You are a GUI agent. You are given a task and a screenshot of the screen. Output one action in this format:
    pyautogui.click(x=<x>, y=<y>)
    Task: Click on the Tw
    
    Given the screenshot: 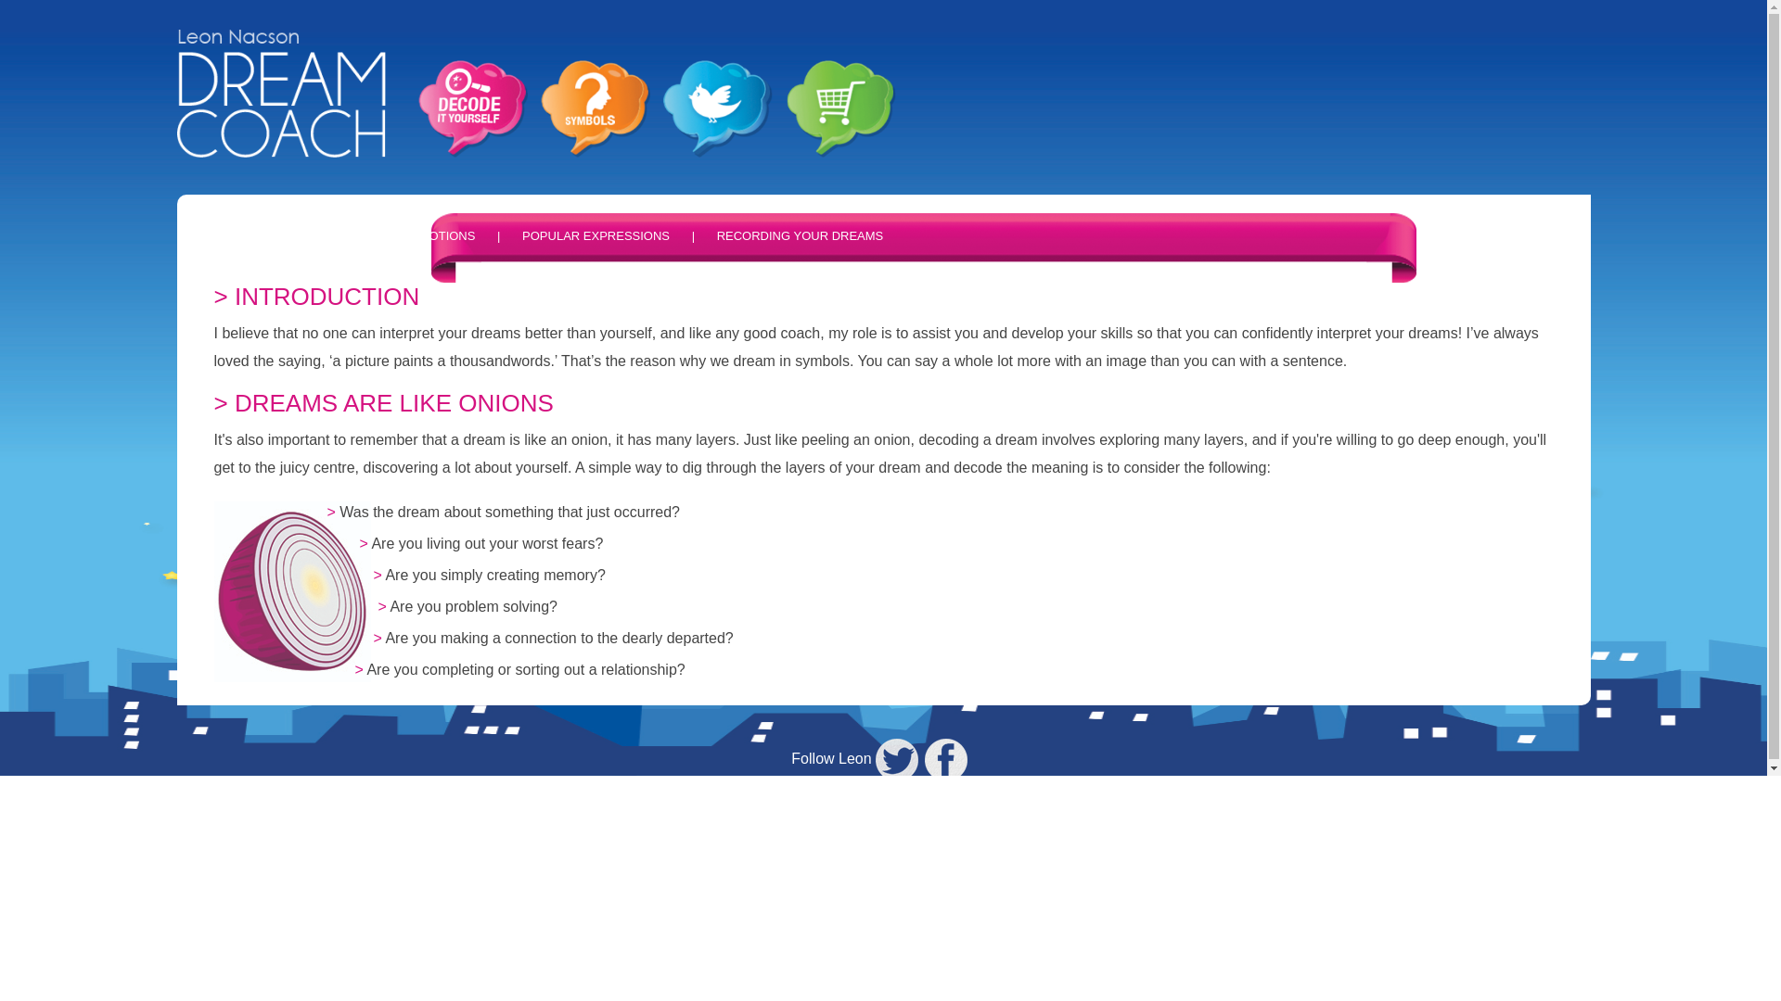 What is the action you would take?
    pyautogui.click(x=899, y=758)
    